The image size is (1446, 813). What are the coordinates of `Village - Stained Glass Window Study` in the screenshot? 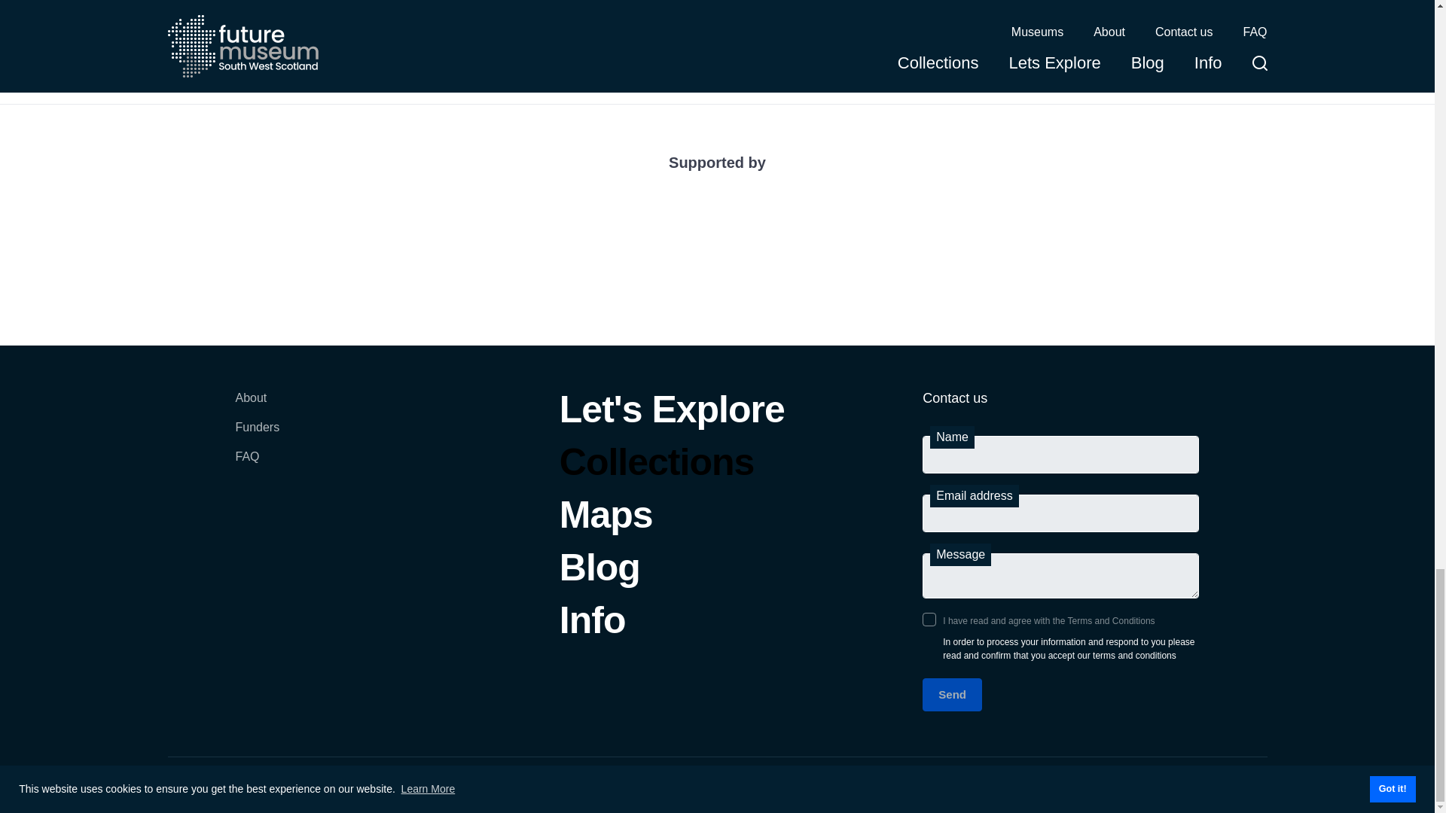 It's located at (299, 14).